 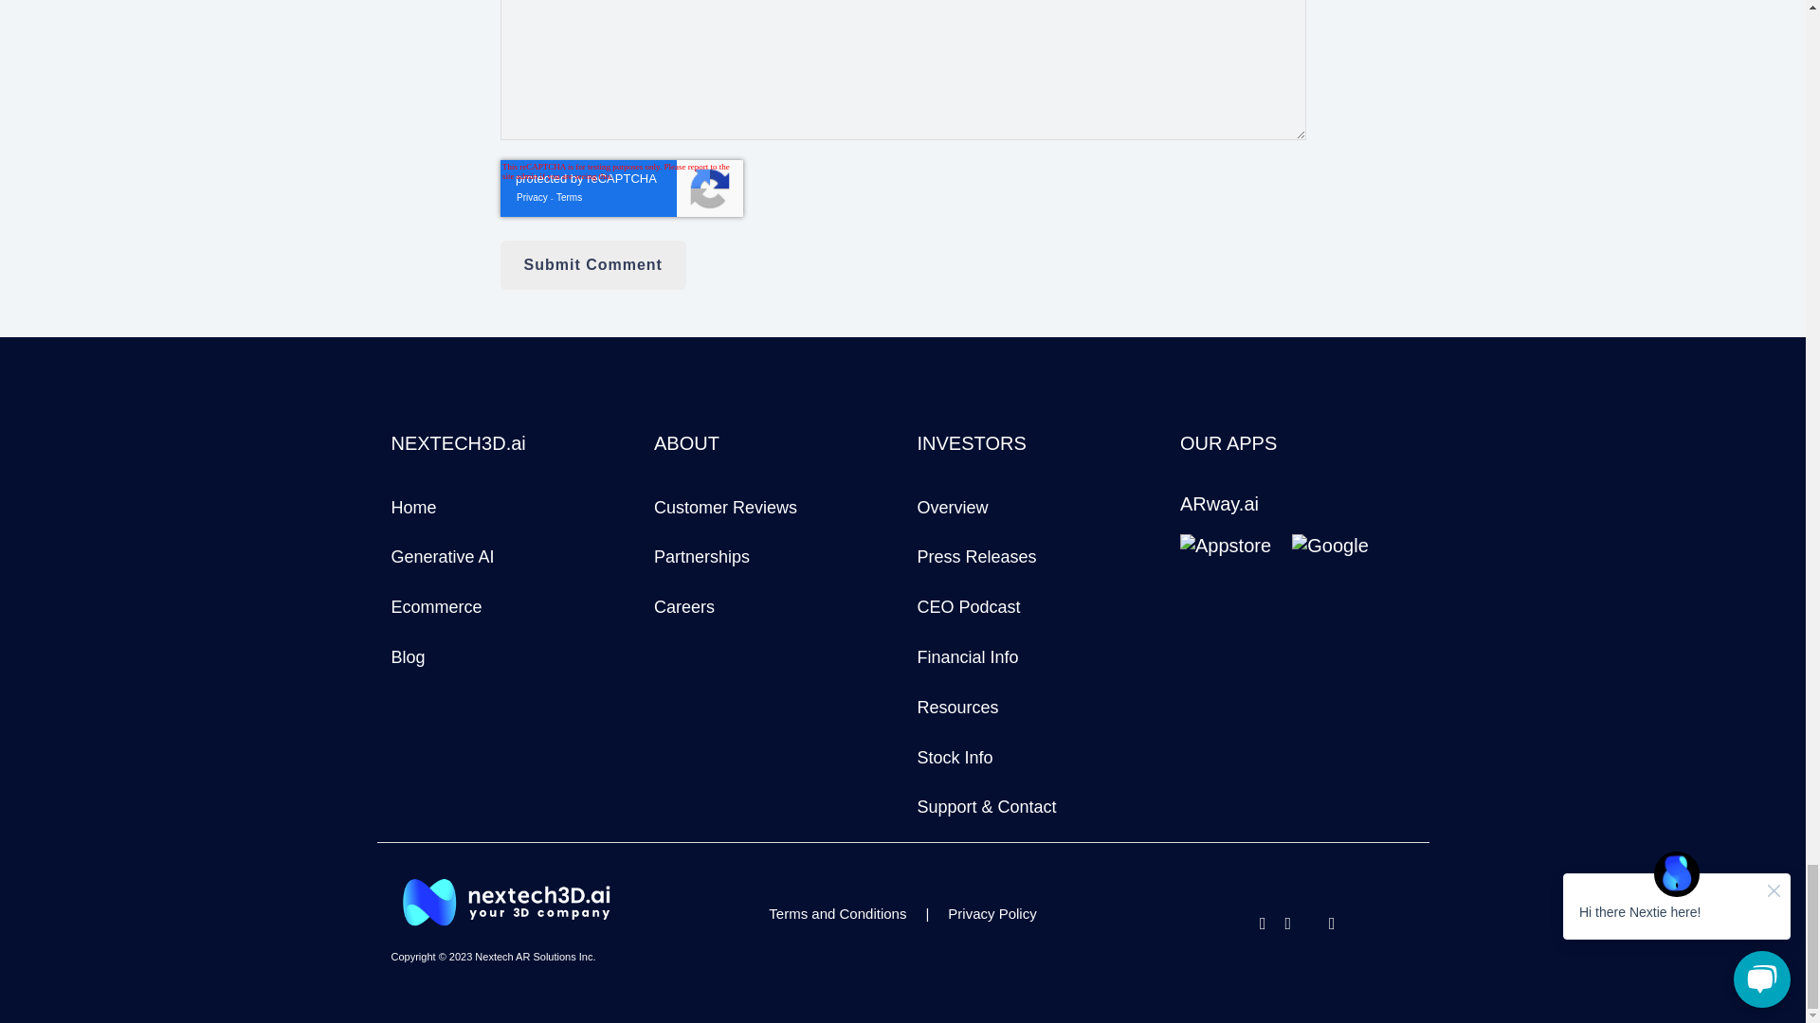 What do you see at coordinates (508, 902) in the screenshot?
I see `Nextech3D.ai---your3dcompany-logo-white` at bounding box center [508, 902].